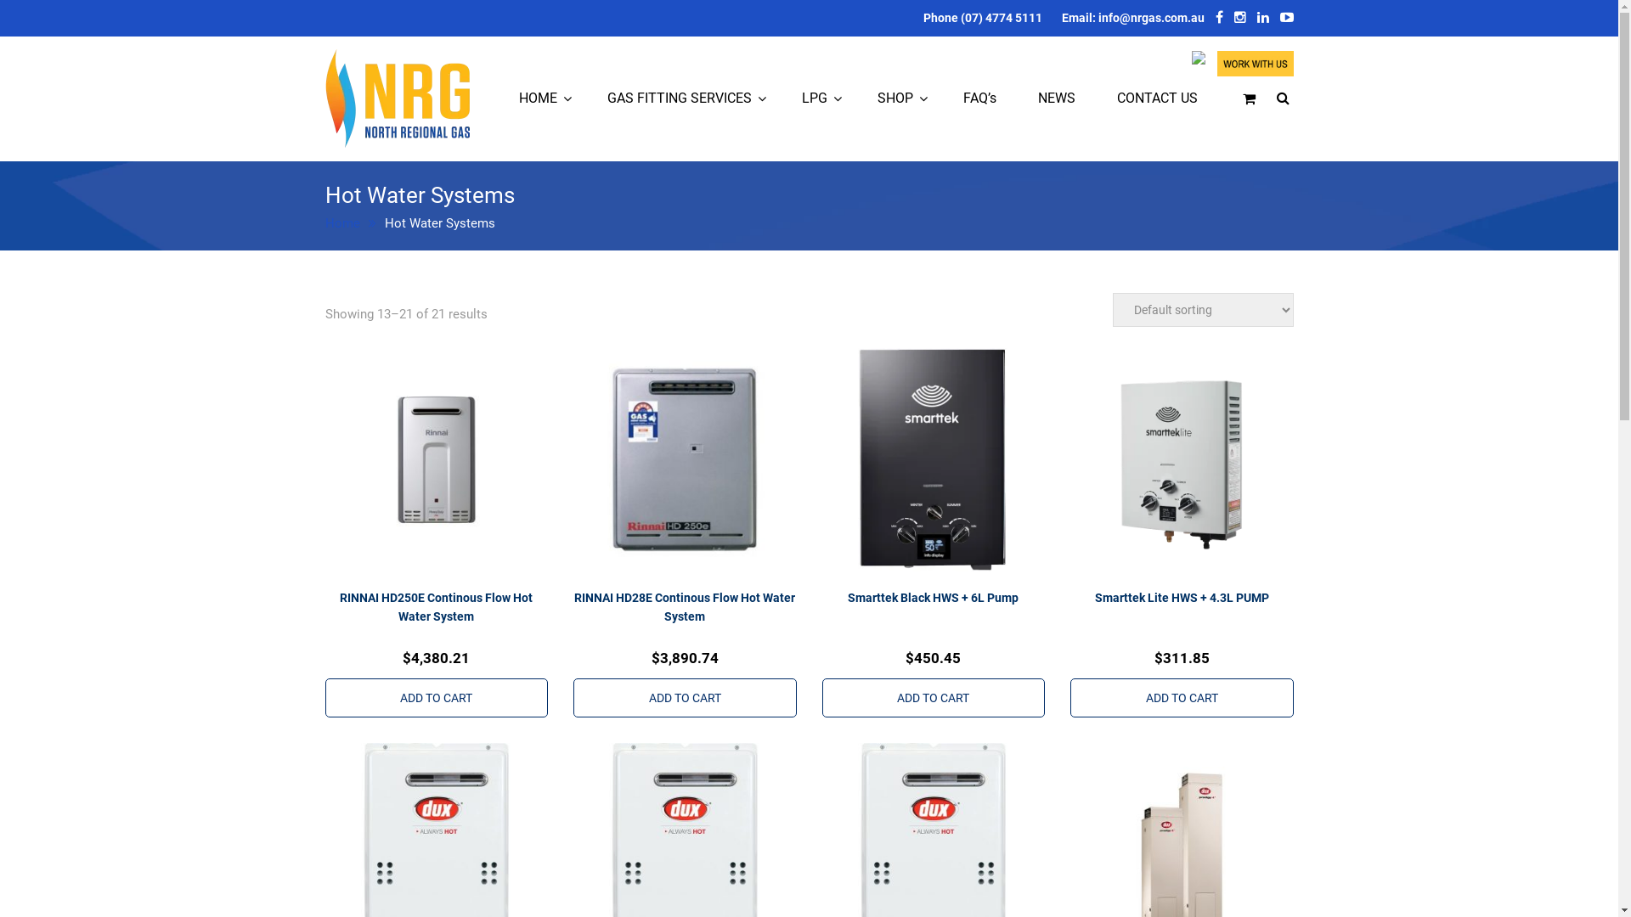 Image resolution: width=1631 pixels, height=917 pixels. I want to click on ADD TO CART, so click(1182, 698).